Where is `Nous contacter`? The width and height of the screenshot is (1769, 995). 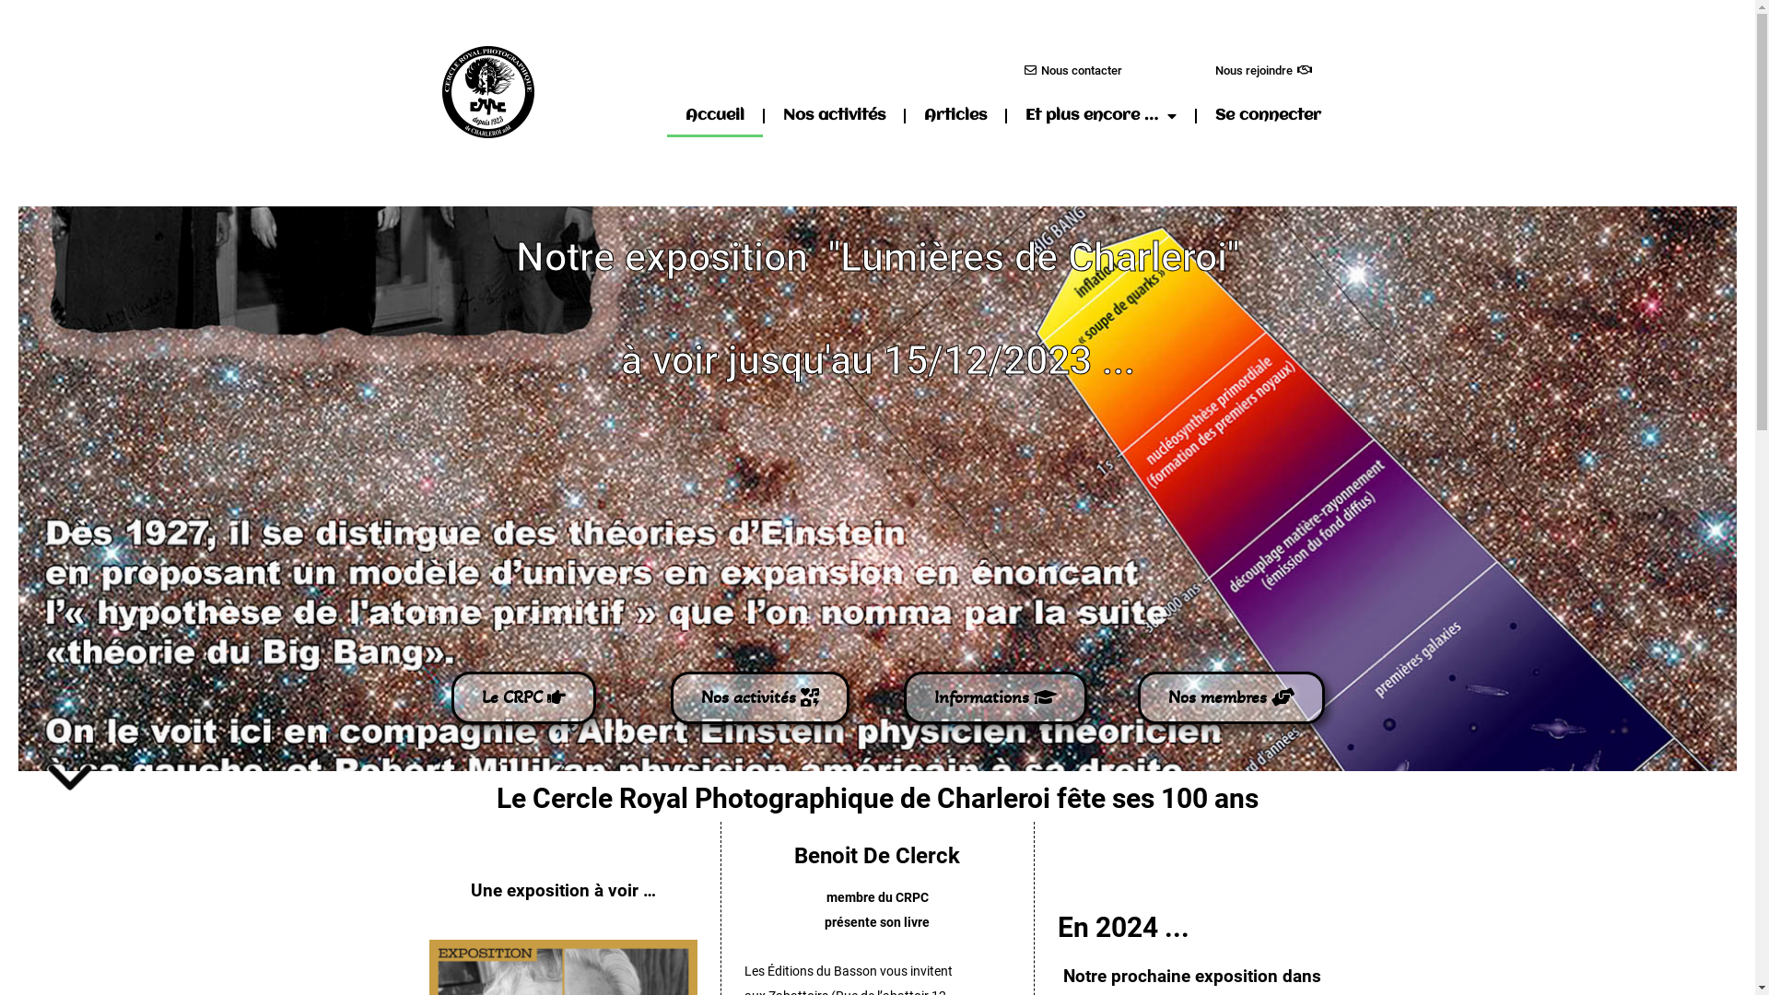
Nous contacter is located at coordinates (1073, 70).